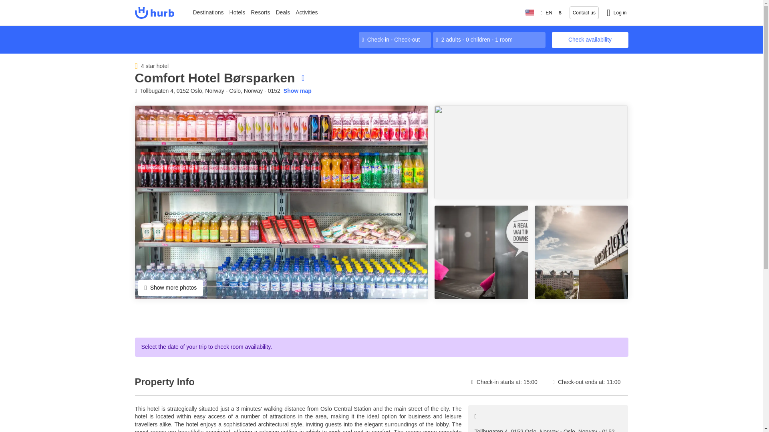  Describe the element at coordinates (590, 40) in the screenshot. I see `Check availability` at that location.